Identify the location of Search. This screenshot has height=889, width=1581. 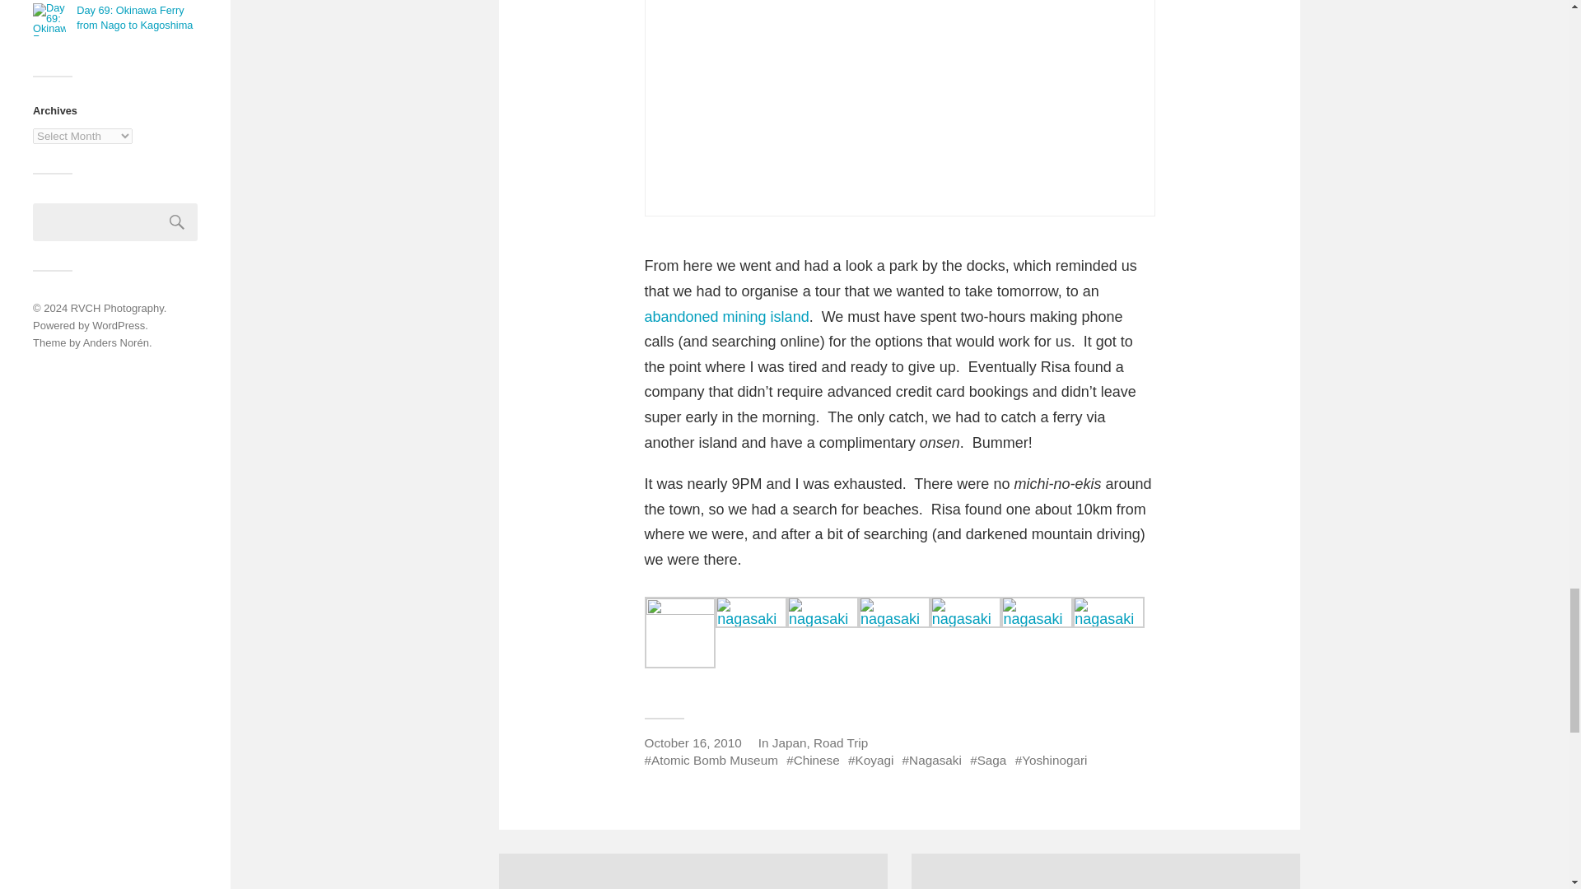
(177, 222).